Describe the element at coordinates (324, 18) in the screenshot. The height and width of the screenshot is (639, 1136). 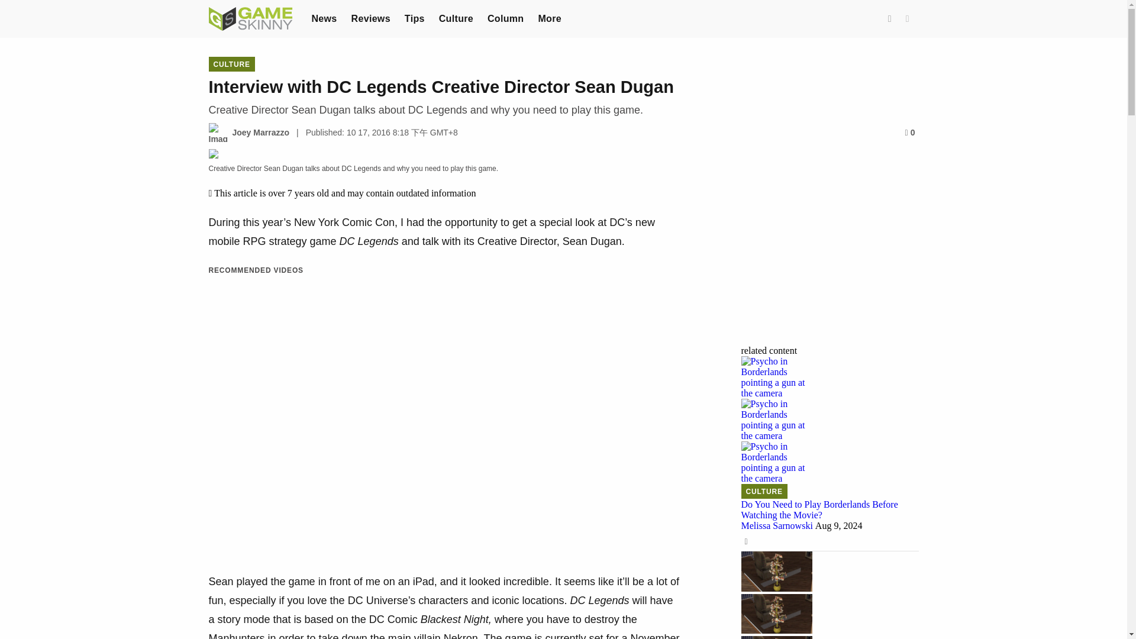
I see `News` at that location.